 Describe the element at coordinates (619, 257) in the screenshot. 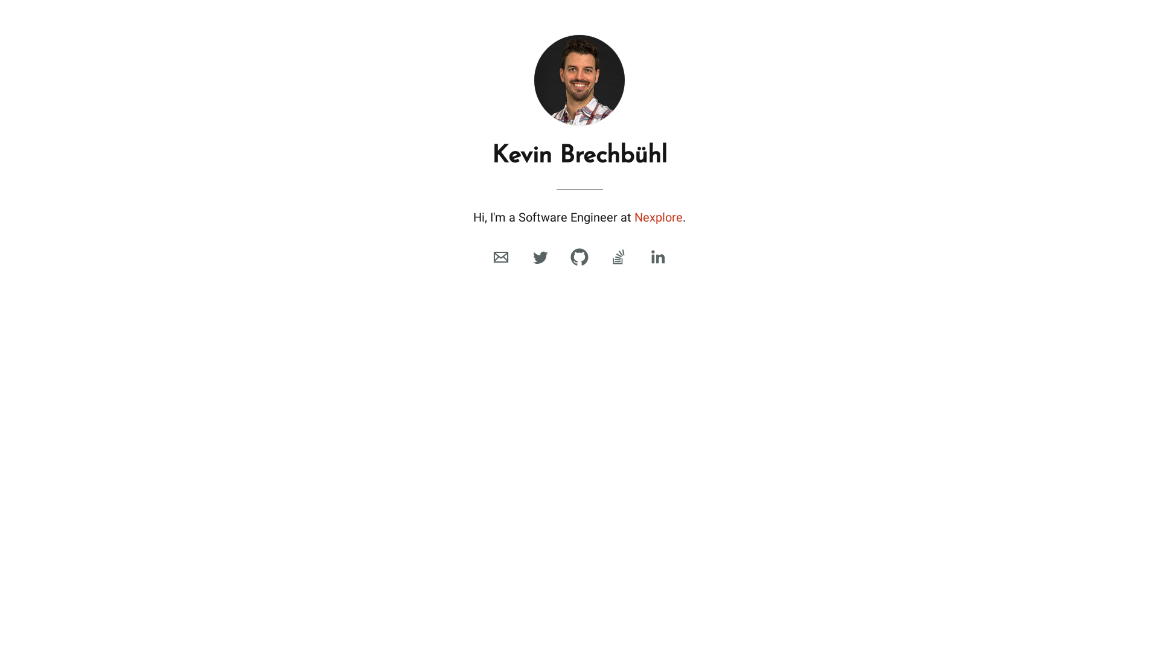

I see `Stack Overflow` at that location.